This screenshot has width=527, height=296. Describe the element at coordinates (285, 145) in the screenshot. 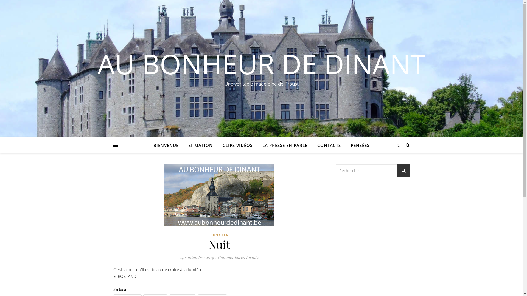

I see `LA PRESSE EN PARLE` at that location.